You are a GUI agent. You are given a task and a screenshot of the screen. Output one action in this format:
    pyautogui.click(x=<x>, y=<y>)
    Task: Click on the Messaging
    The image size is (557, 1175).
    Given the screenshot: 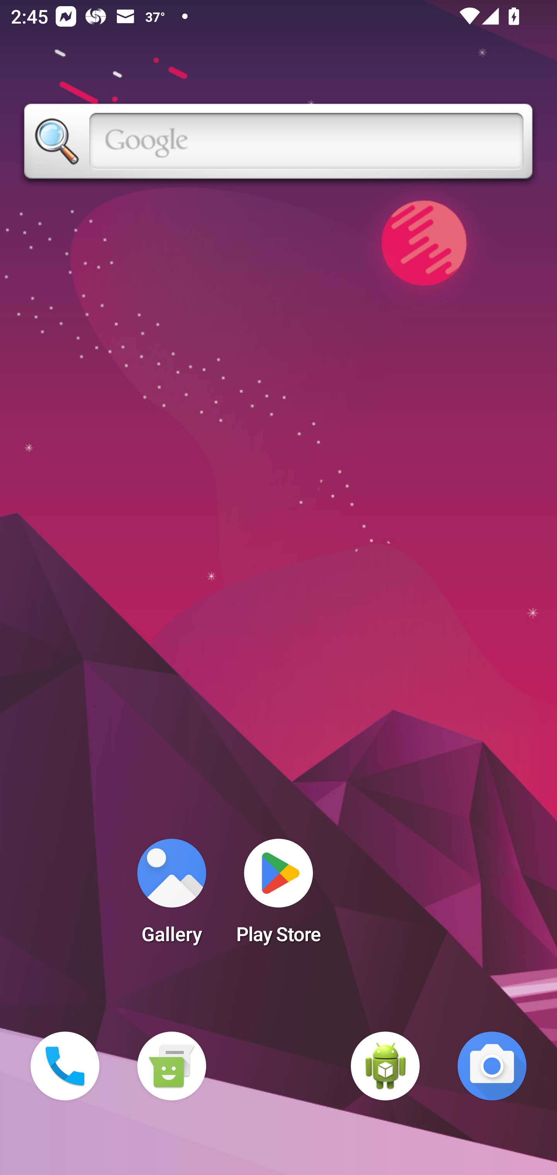 What is the action you would take?
    pyautogui.click(x=171, y=1066)
    